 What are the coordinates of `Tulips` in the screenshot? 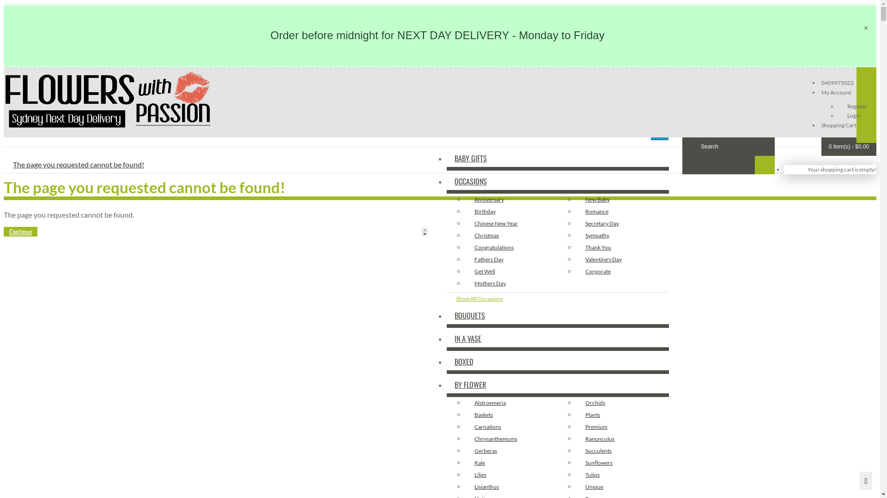 It's located at (622, 474).